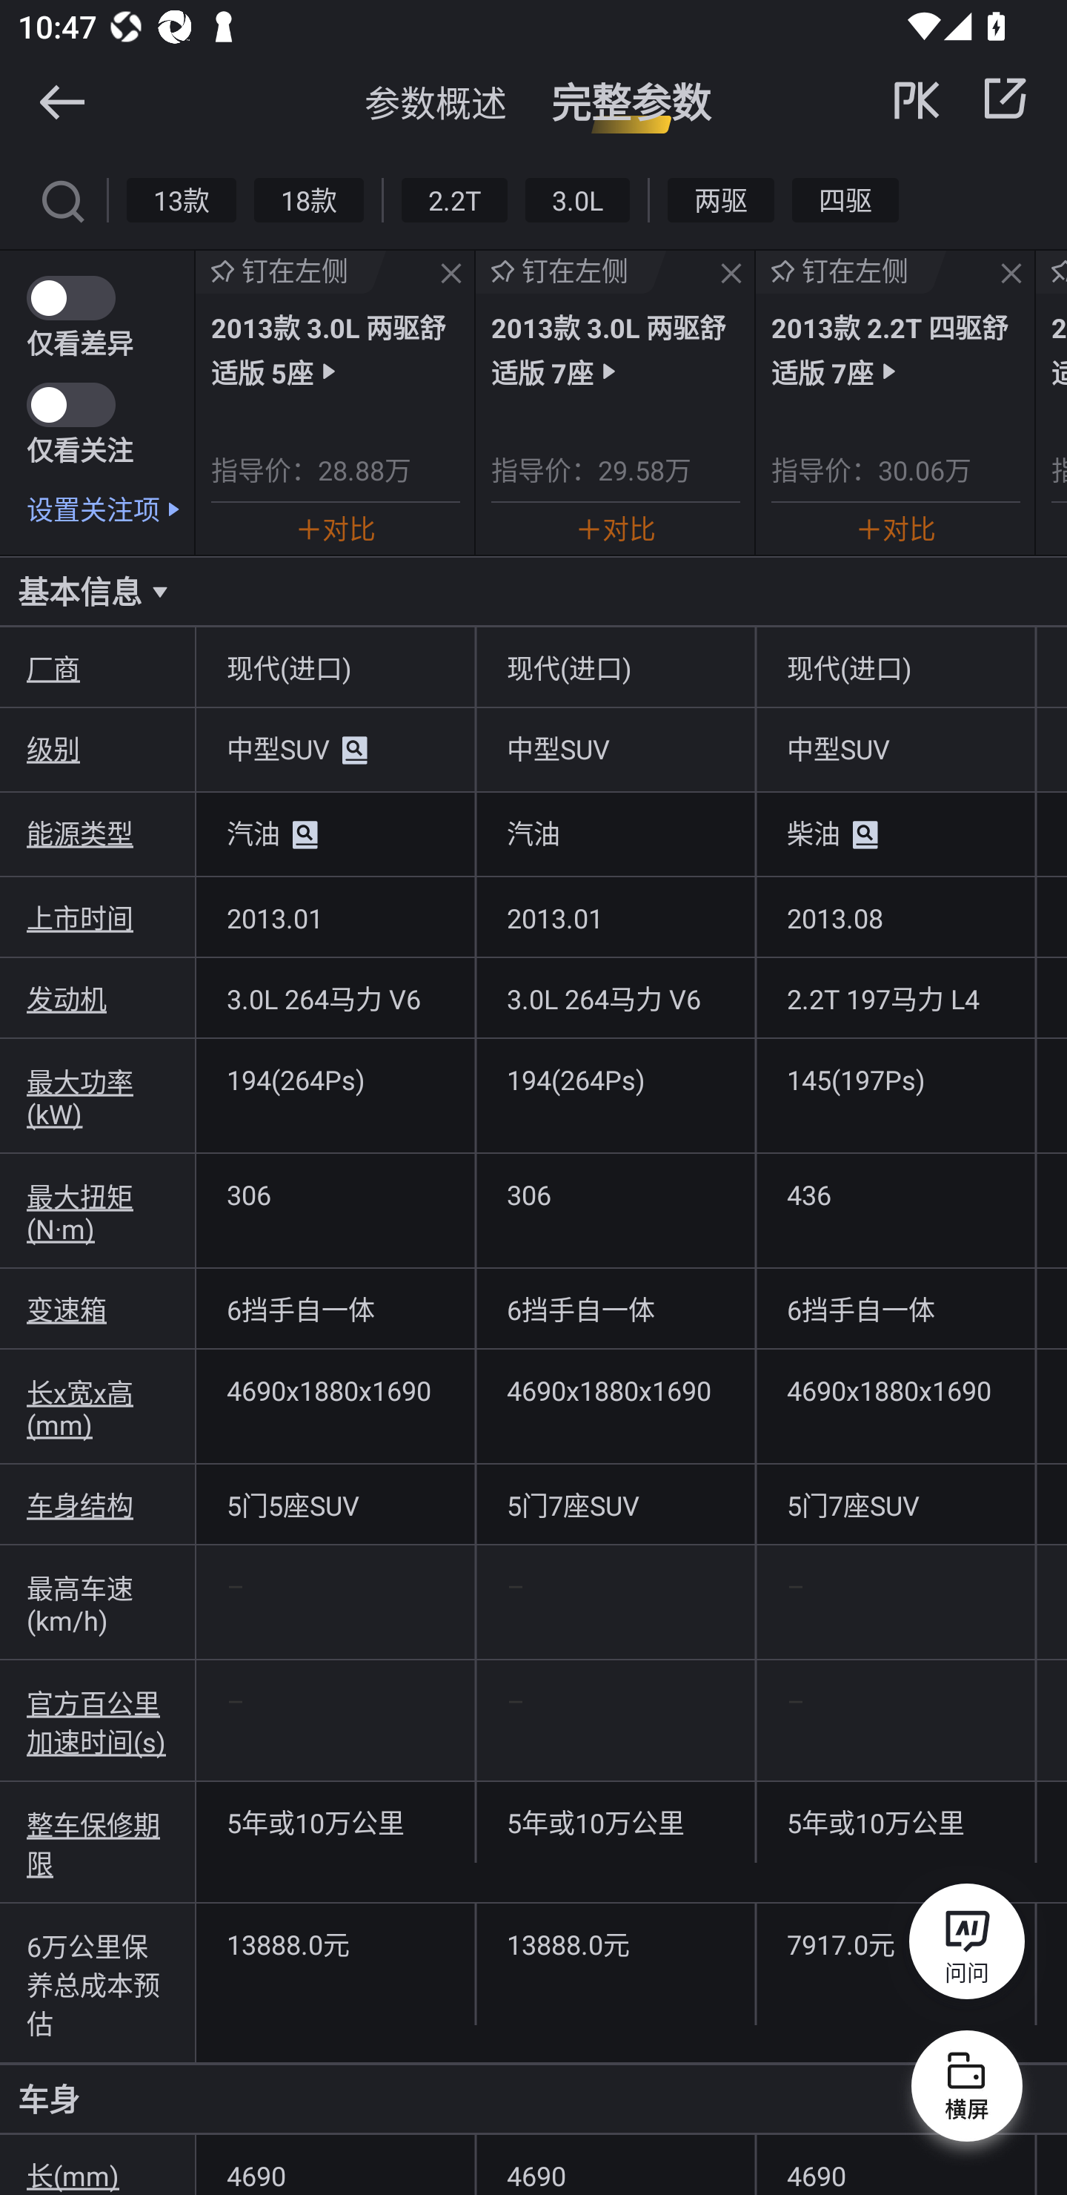 The width and height of the screenshot is (1067, 2195). Describe the element at coordinates (615, 1504) in the screenshot. I see `5门7座SUV` at that location.